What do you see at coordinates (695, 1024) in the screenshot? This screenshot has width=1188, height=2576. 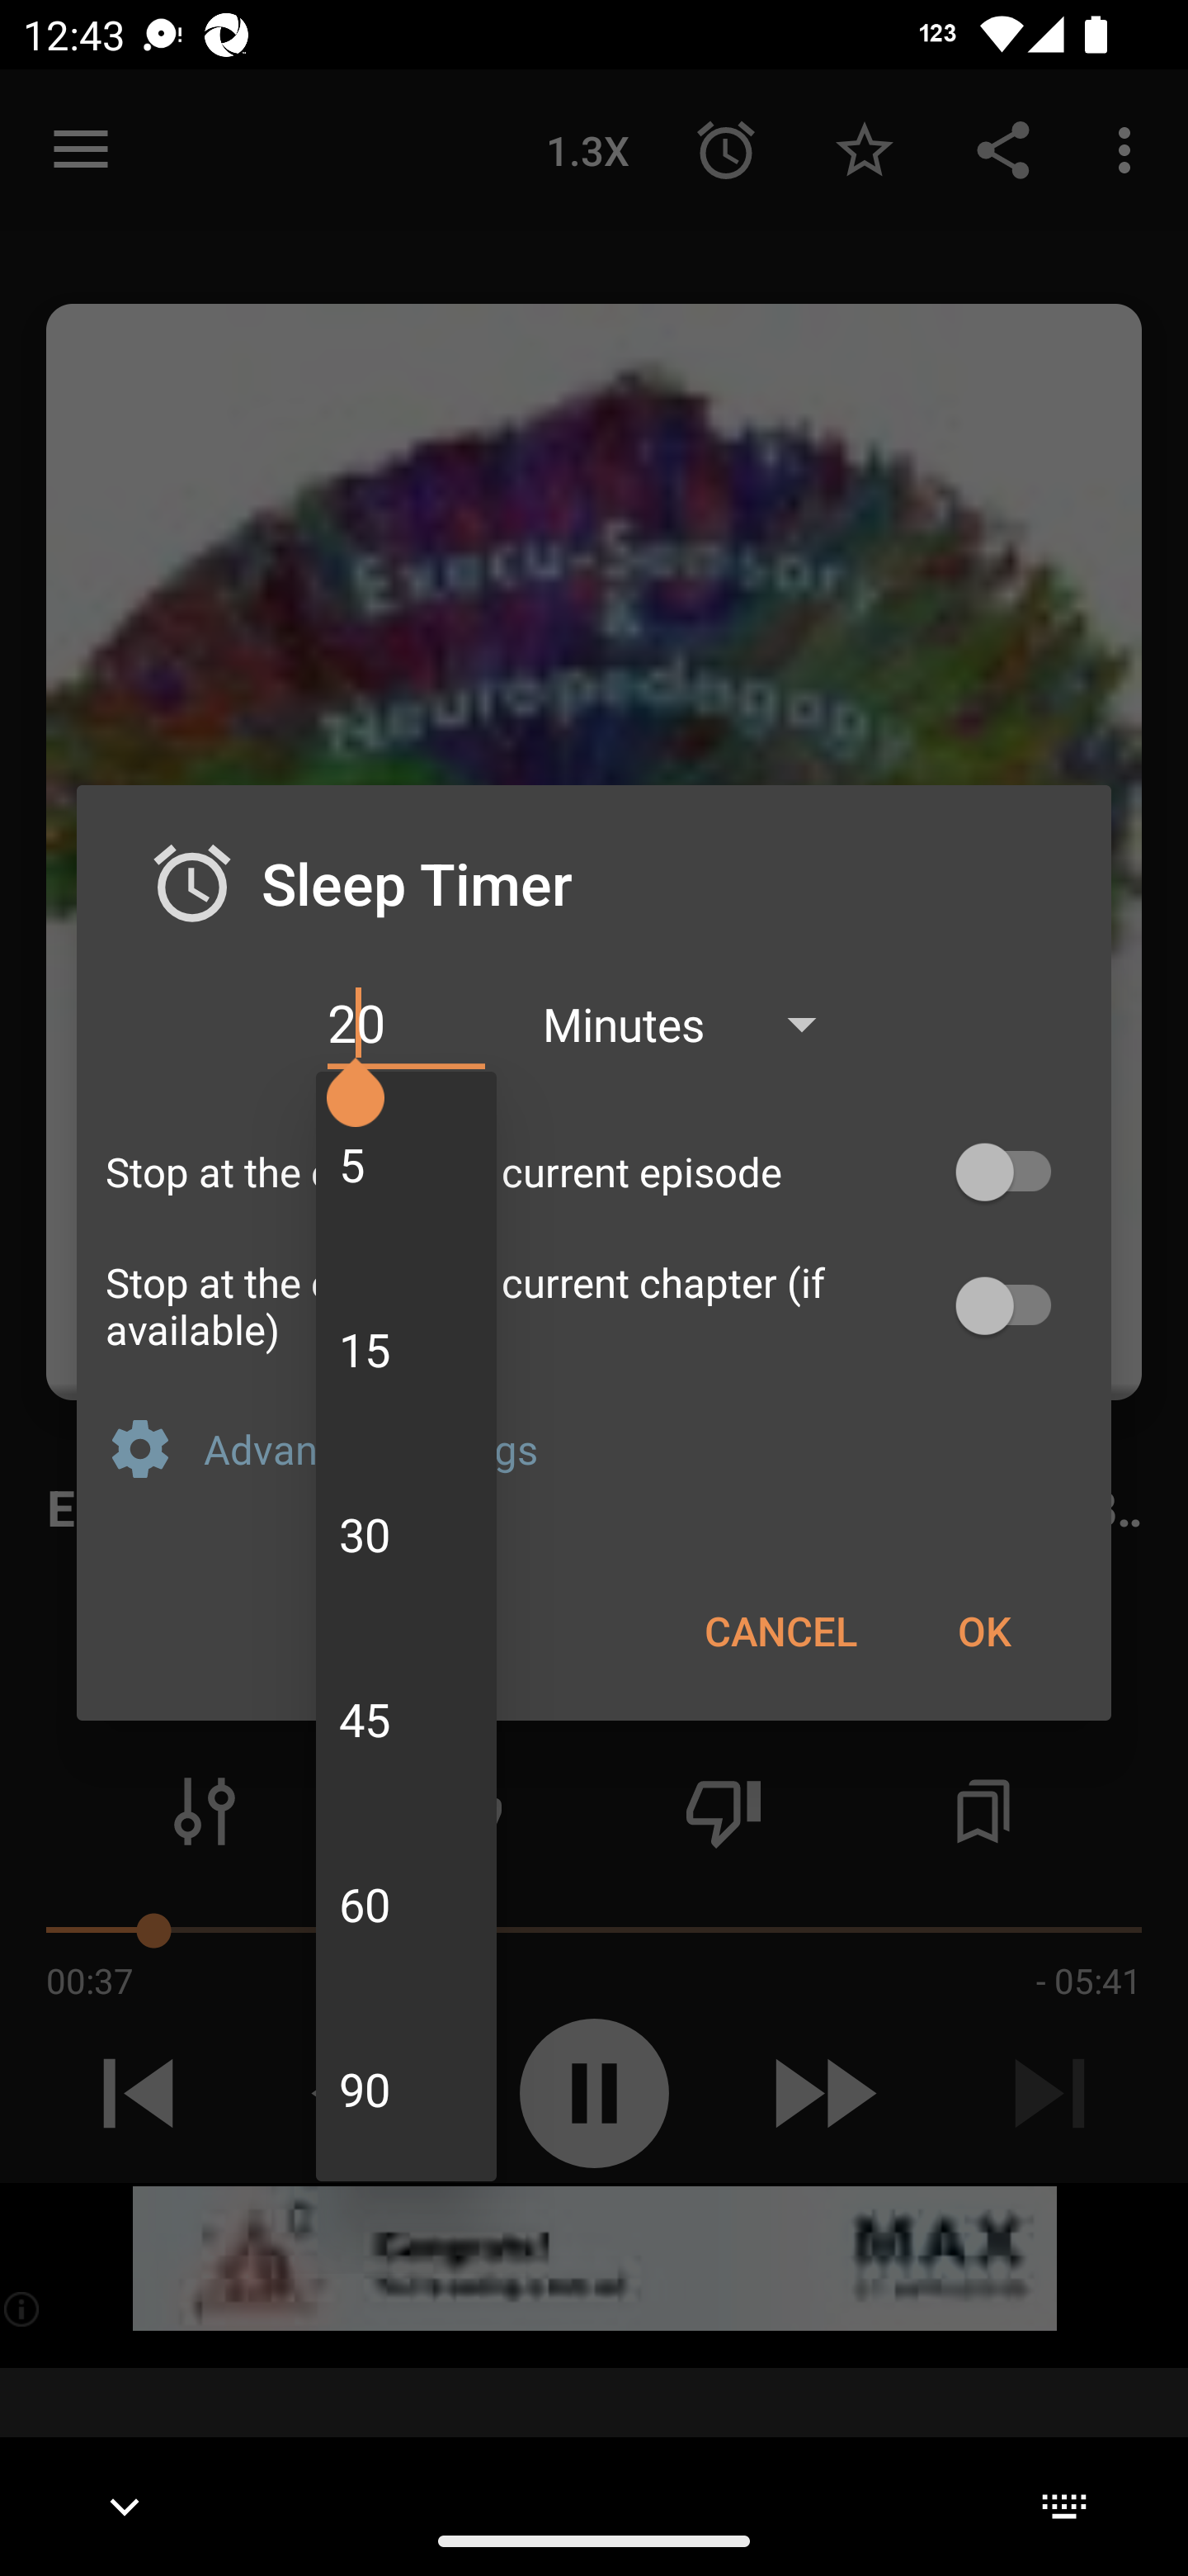 I see `Minutes` at bounding box center [695, 1024].